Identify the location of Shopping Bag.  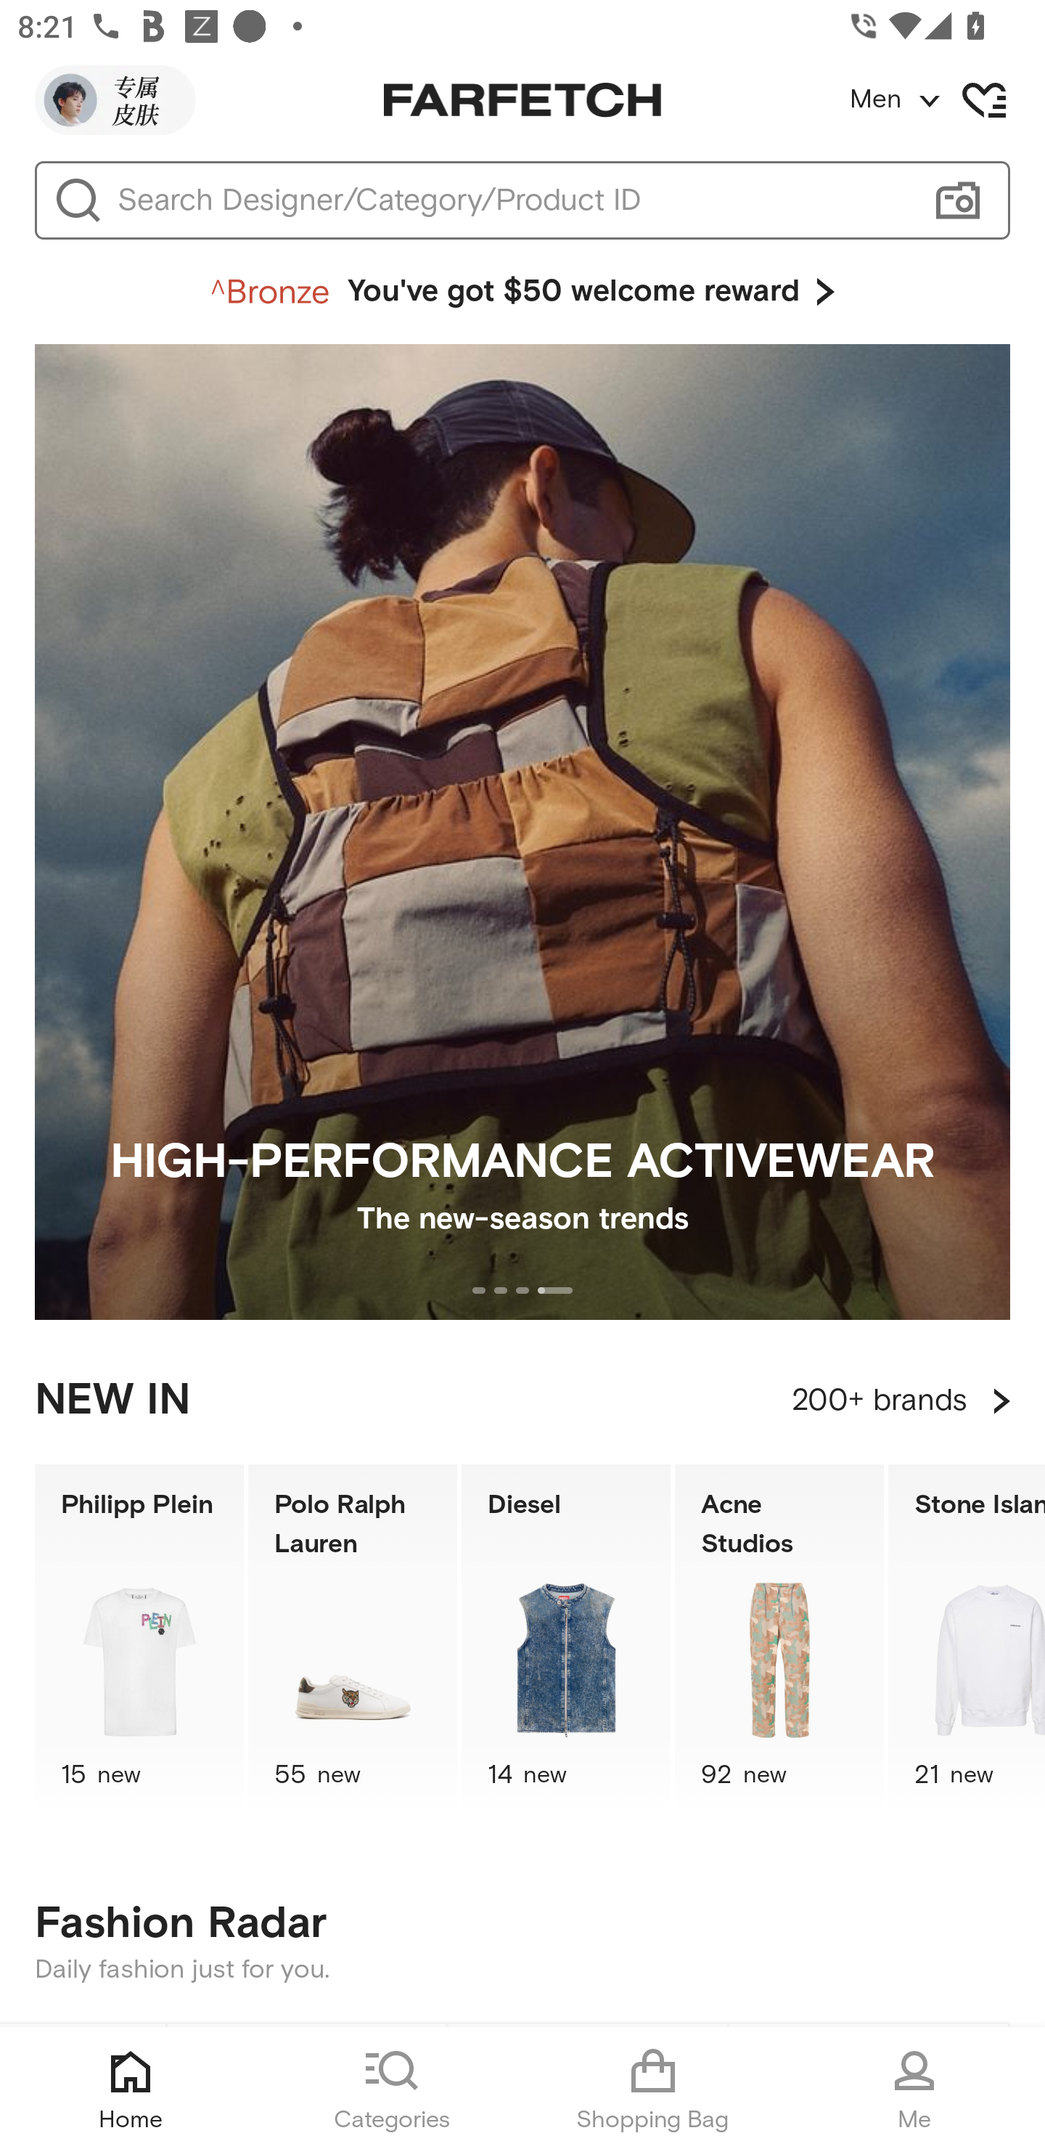
(653, 2088).